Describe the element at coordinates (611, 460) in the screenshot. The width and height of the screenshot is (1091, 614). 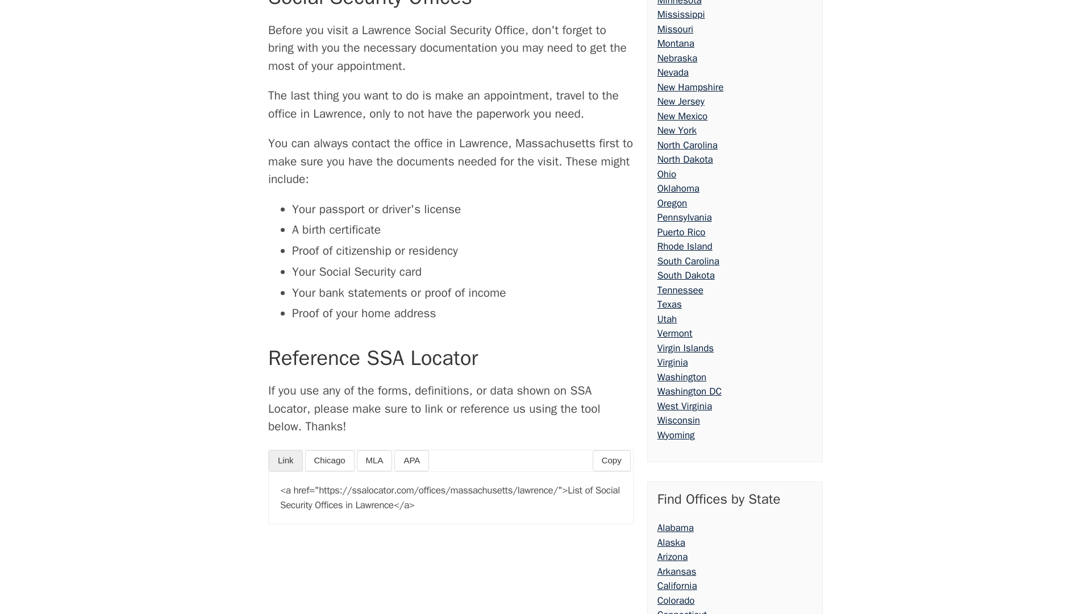
I see `Copy` at that location.